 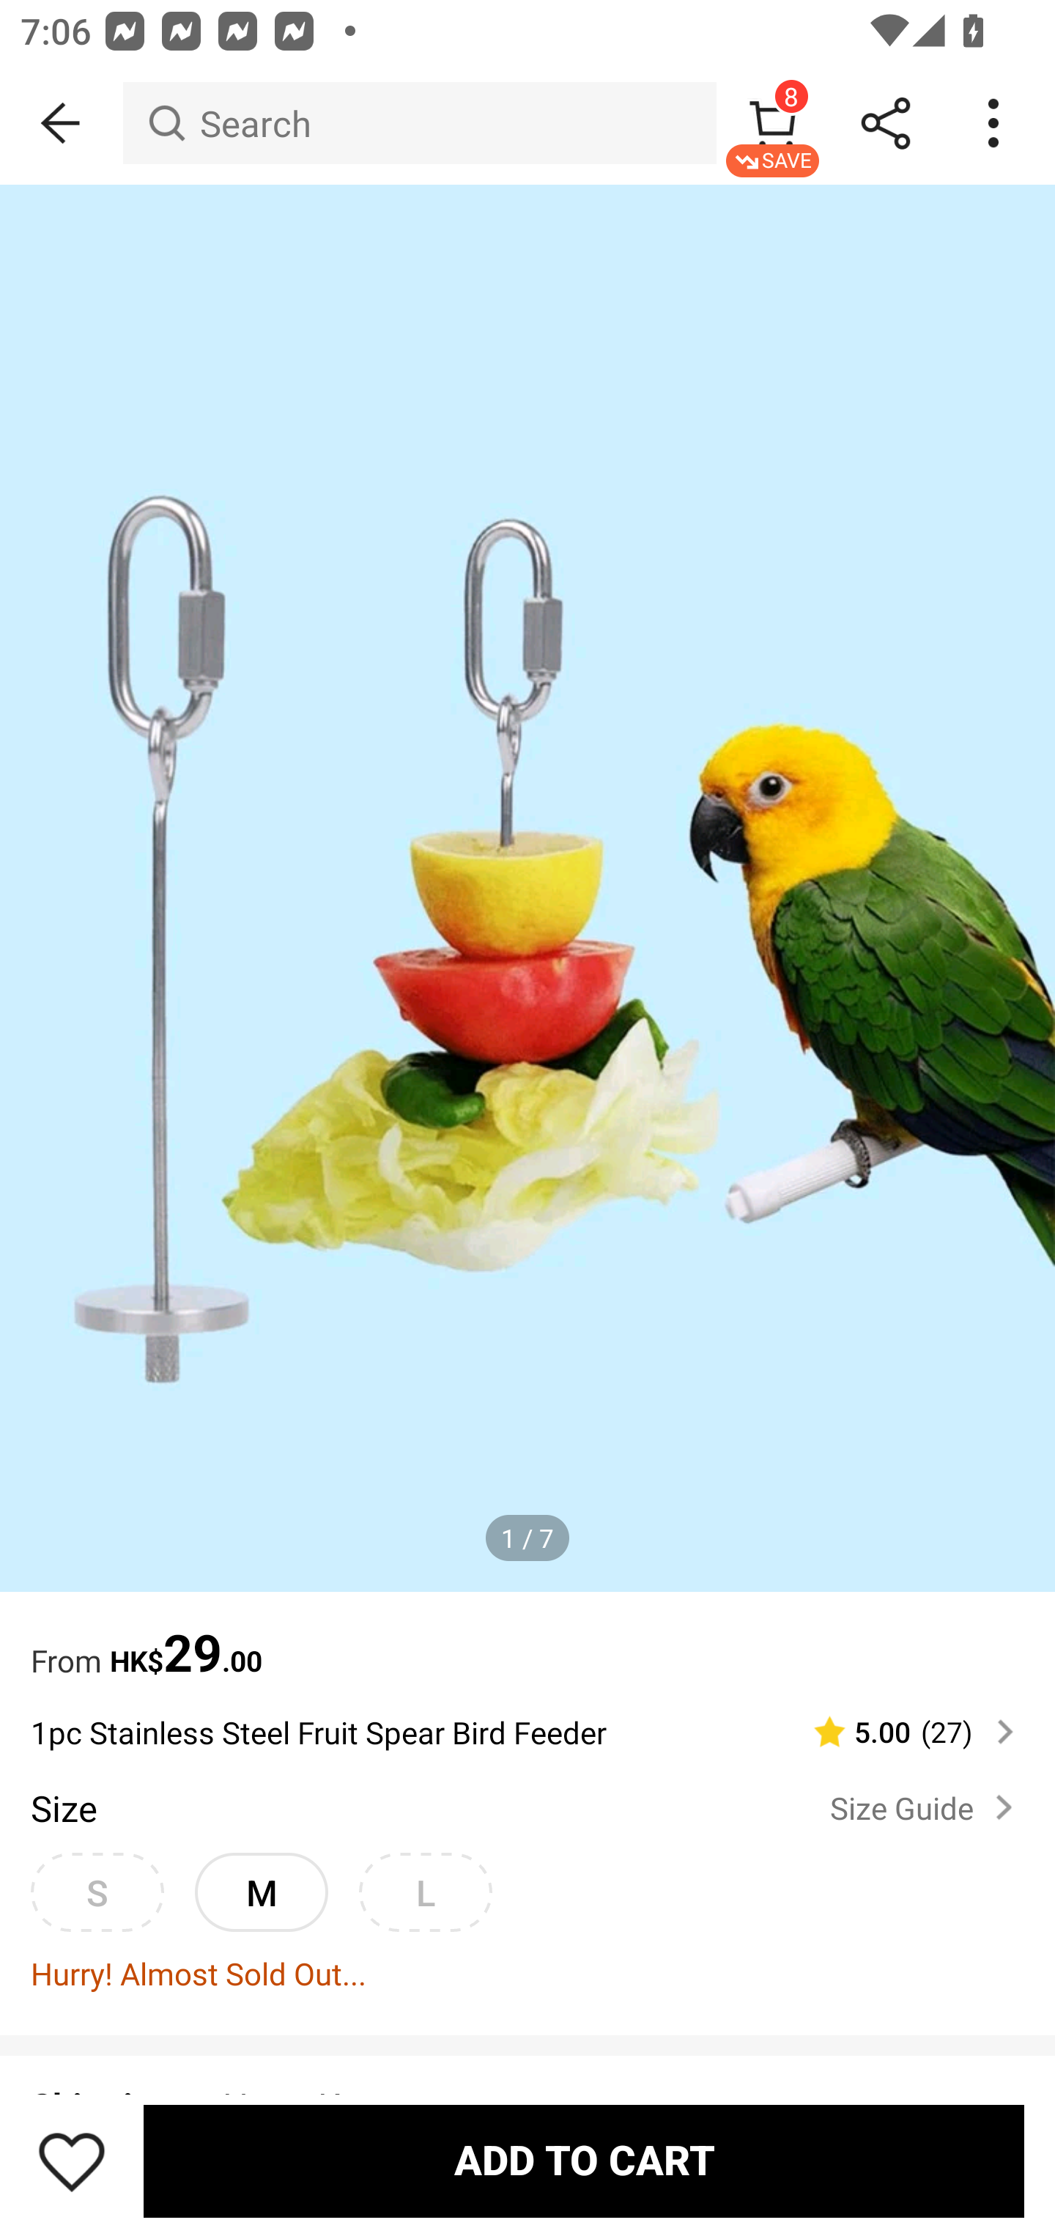 I want to click on 8 SAVE, so click(x=772, y=123).